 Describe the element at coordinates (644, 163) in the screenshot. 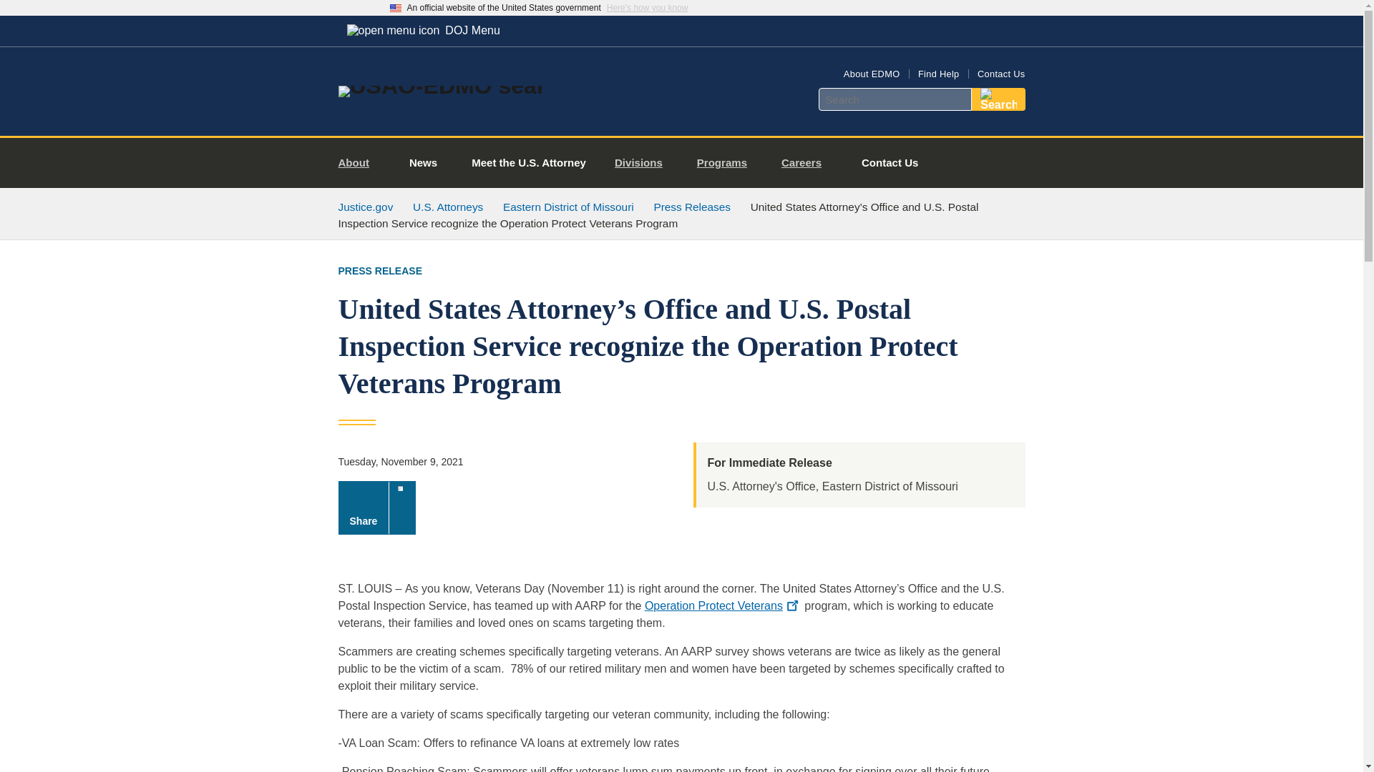

I see `Divisions` at that location.